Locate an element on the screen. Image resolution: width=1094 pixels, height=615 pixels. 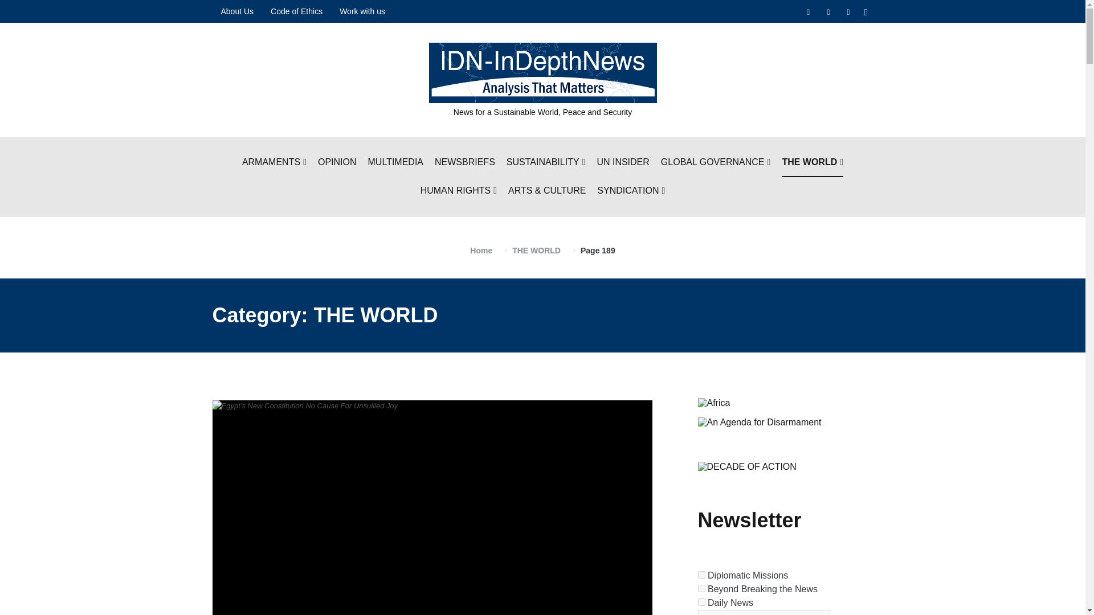
10 is located at coordinates (701, 601).